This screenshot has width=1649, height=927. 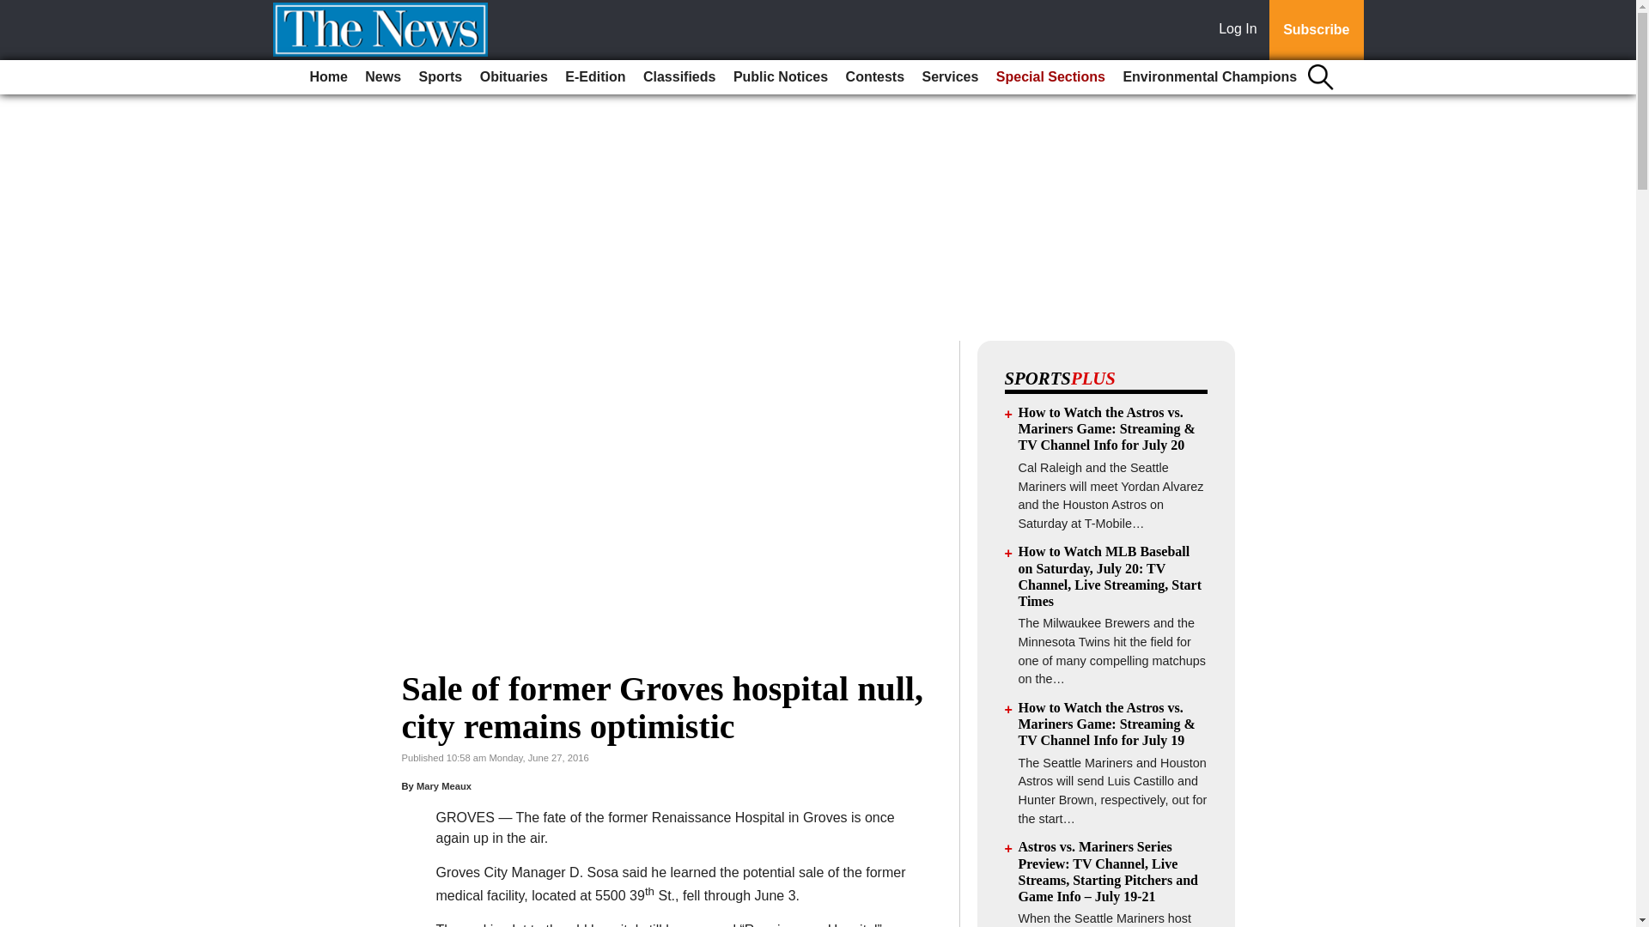 What do you see at coordinates (514, 77) in the screenshot?
I see `Obituaries` at bounding box center [514, 77].